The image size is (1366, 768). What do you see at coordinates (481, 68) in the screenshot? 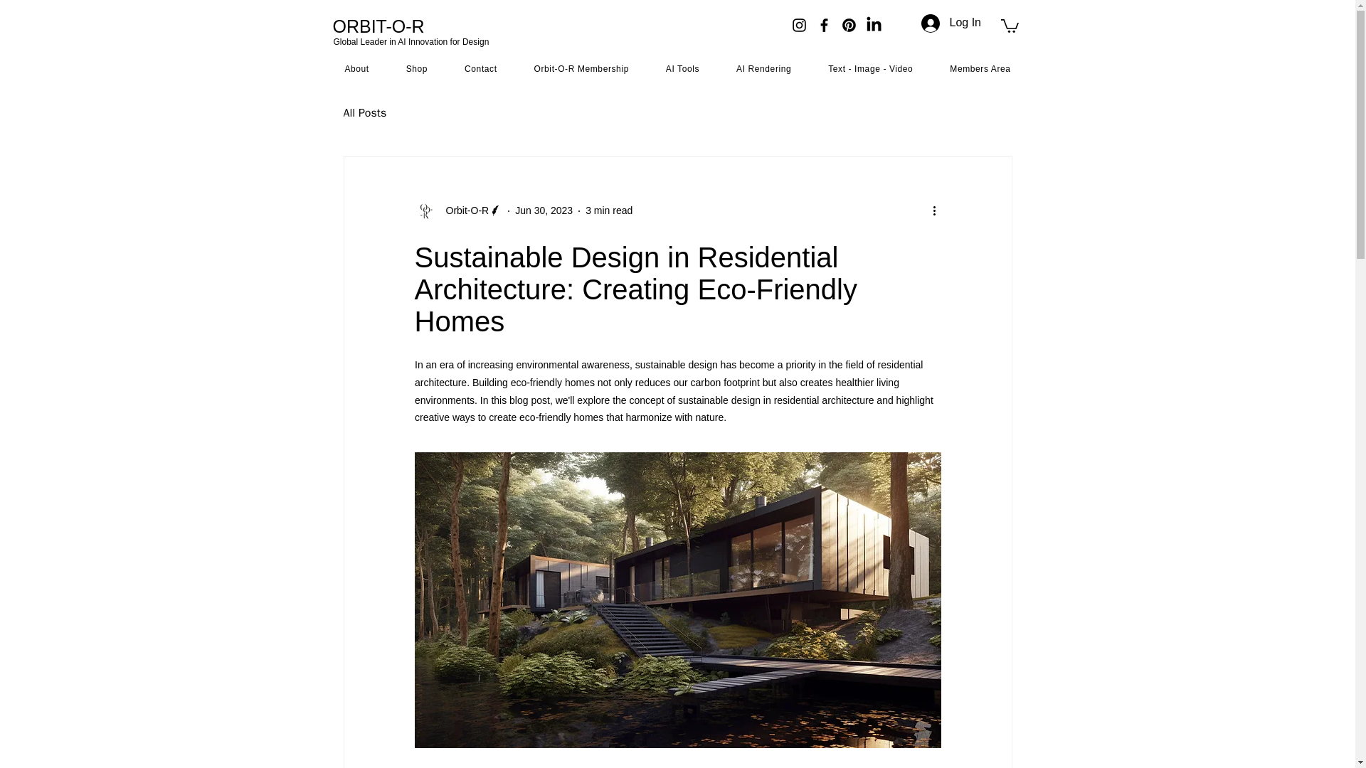
I see `Contact` at bounding box center [481, 68].